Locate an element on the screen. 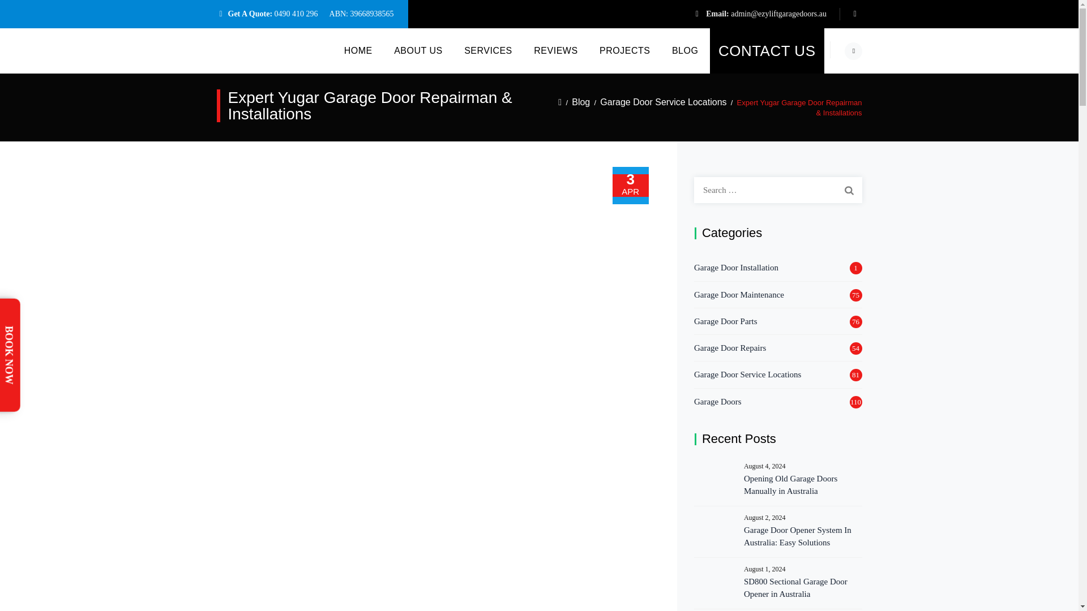  Search is located at coordinates (849, 190).